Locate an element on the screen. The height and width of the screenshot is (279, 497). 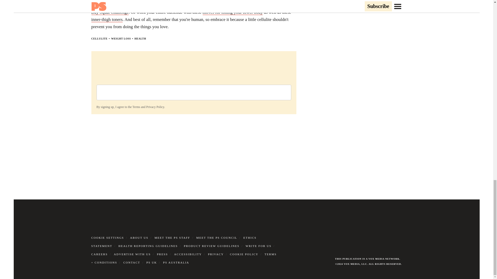
Privacy Policy. is located at coordinates (155, 107).